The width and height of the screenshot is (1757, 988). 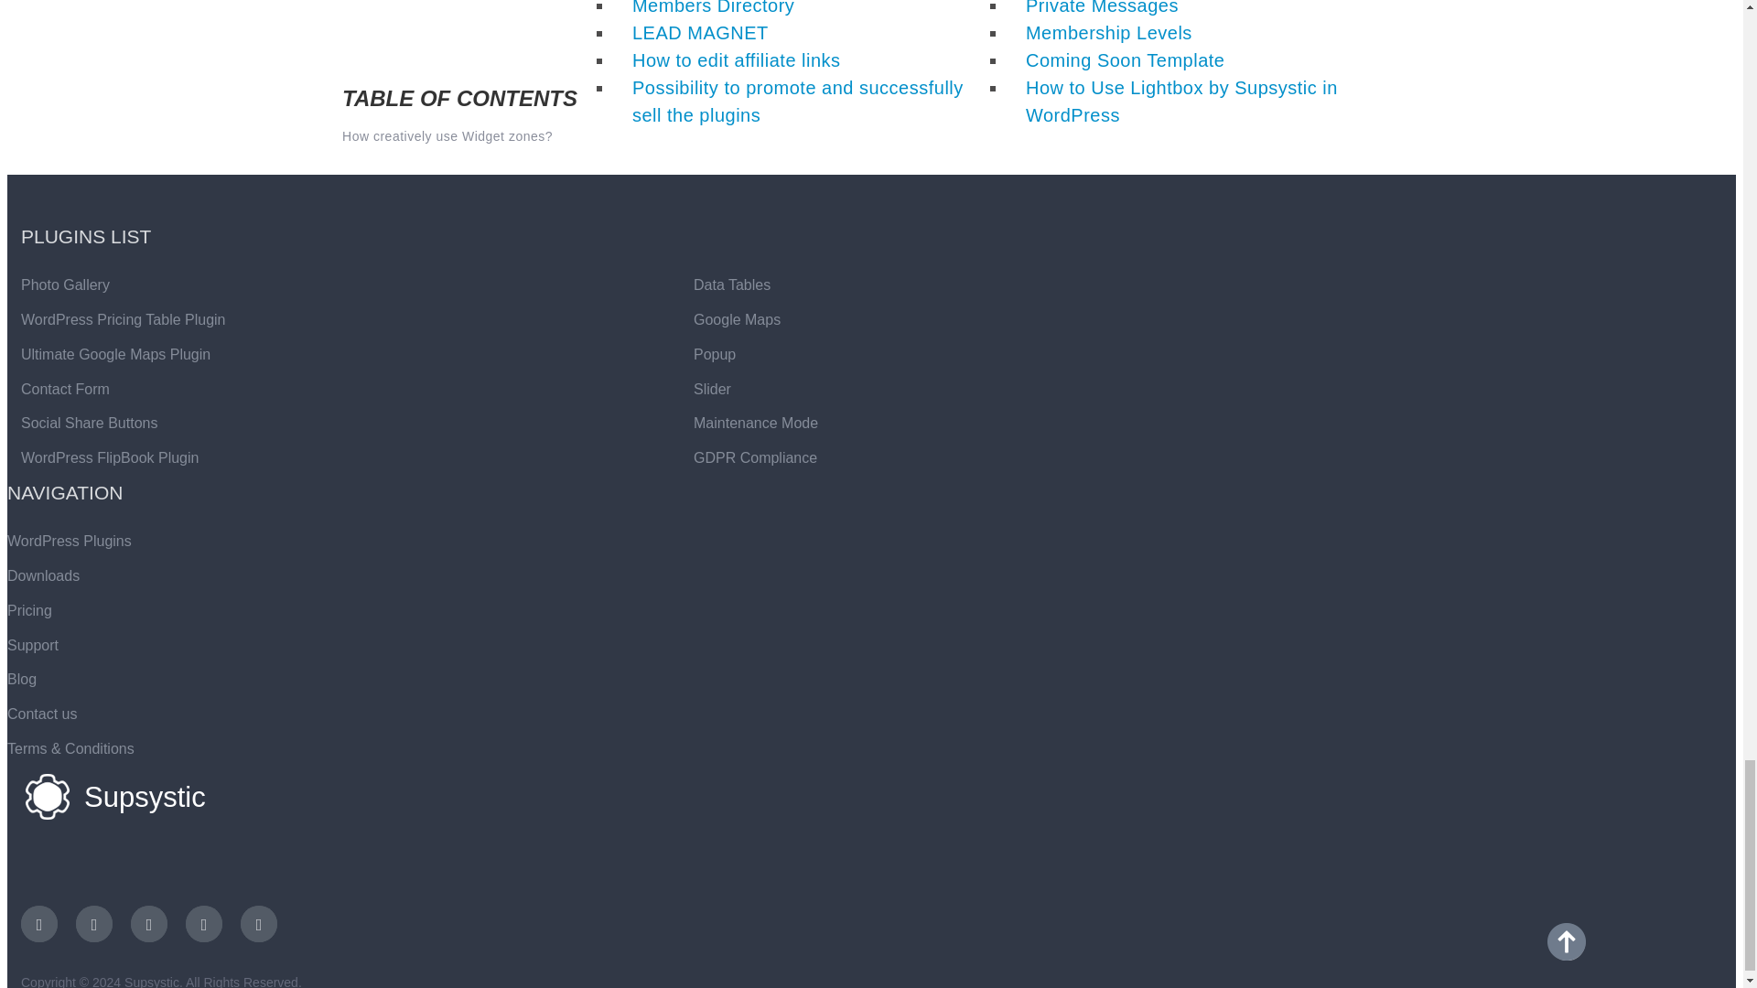 I want to click on Membership Levels, so click(x=1109, y=33).